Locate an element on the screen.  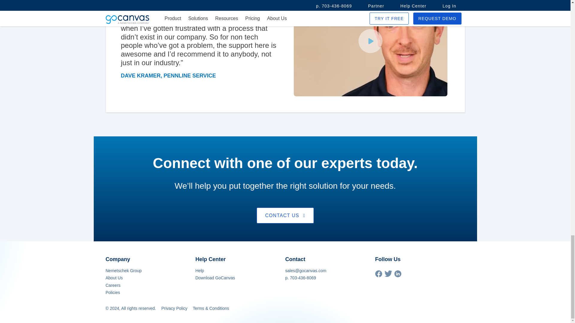
GoCanvas LinkedIn is located at coordinates (397, 275).